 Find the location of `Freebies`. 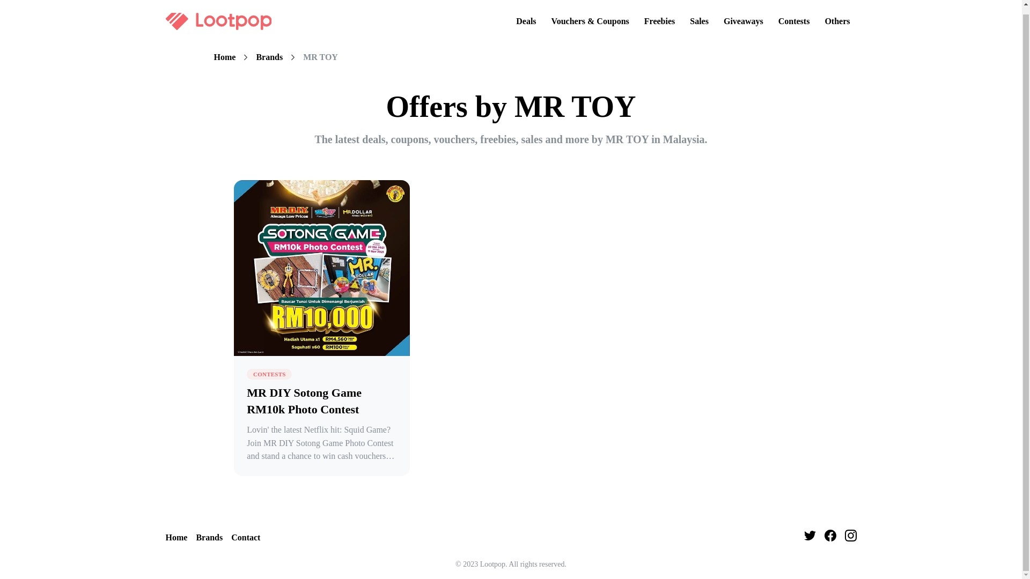

Freebies is located at coordinates (659, 15).